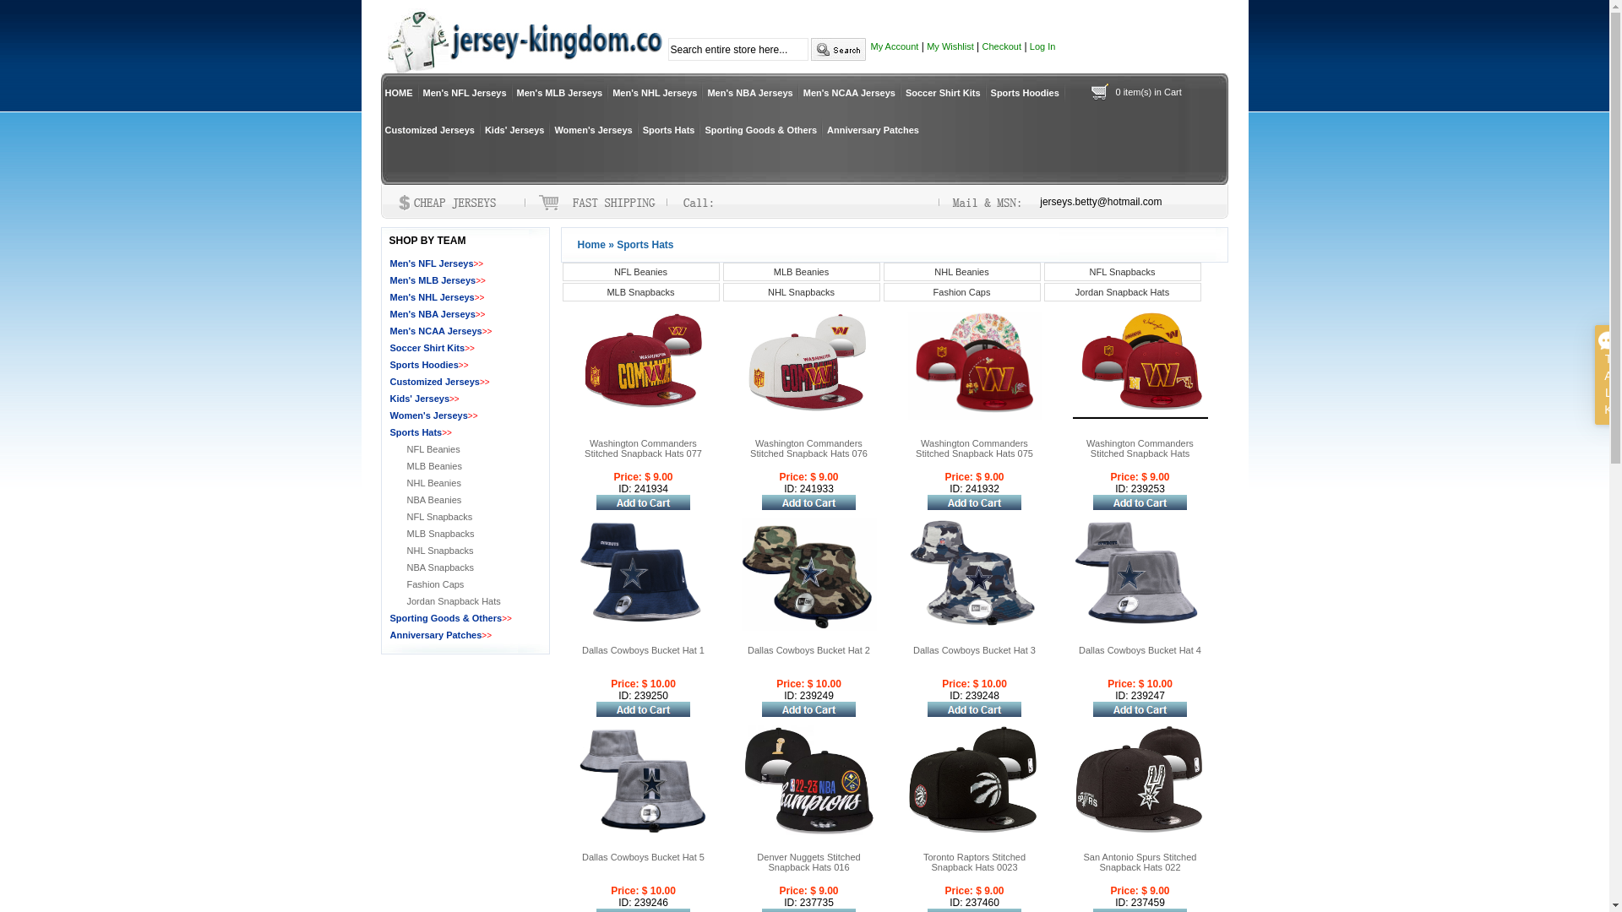 The image size is (1622, 912). What do you see at coordinates (943, 93) in the screenshot?
I see `Soccer Shirt Kits` at bounding box center [943, 93].